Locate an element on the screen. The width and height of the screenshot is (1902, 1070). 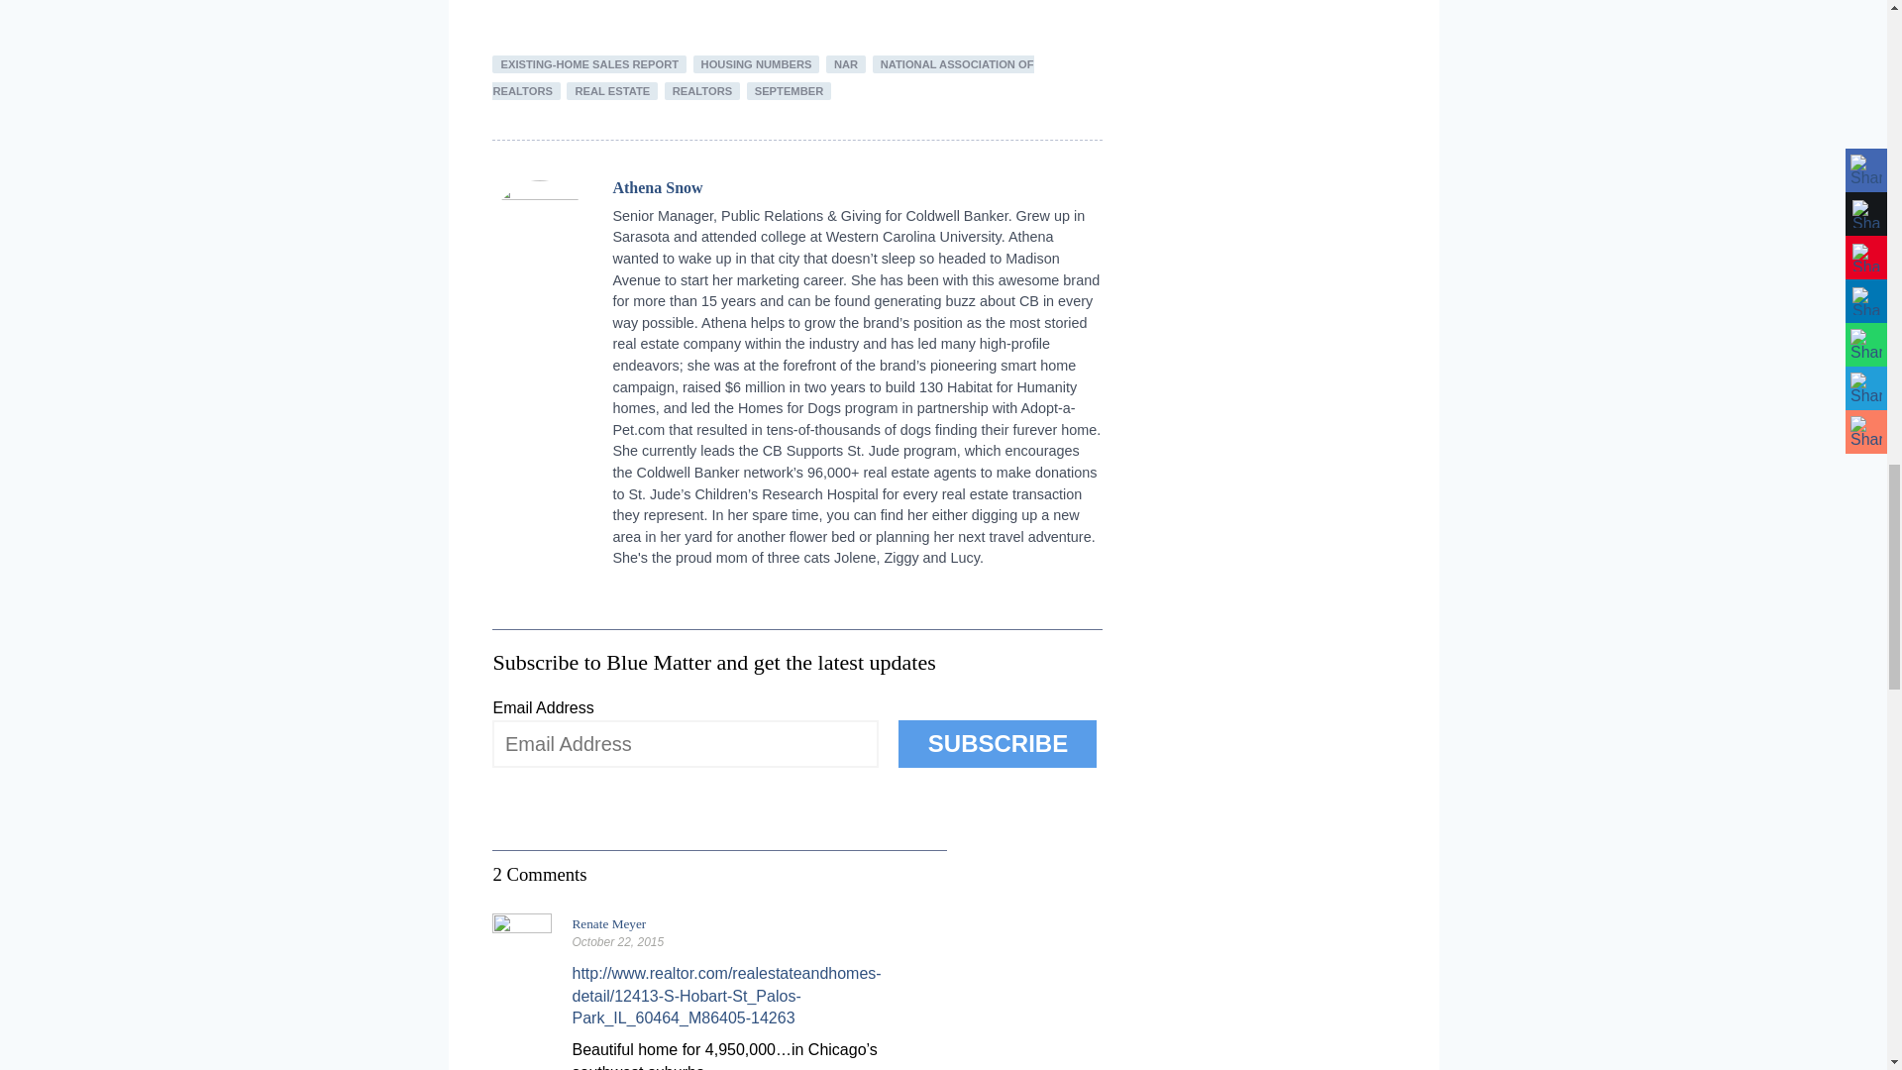
REALTORS is located at coordinates (702, 91).